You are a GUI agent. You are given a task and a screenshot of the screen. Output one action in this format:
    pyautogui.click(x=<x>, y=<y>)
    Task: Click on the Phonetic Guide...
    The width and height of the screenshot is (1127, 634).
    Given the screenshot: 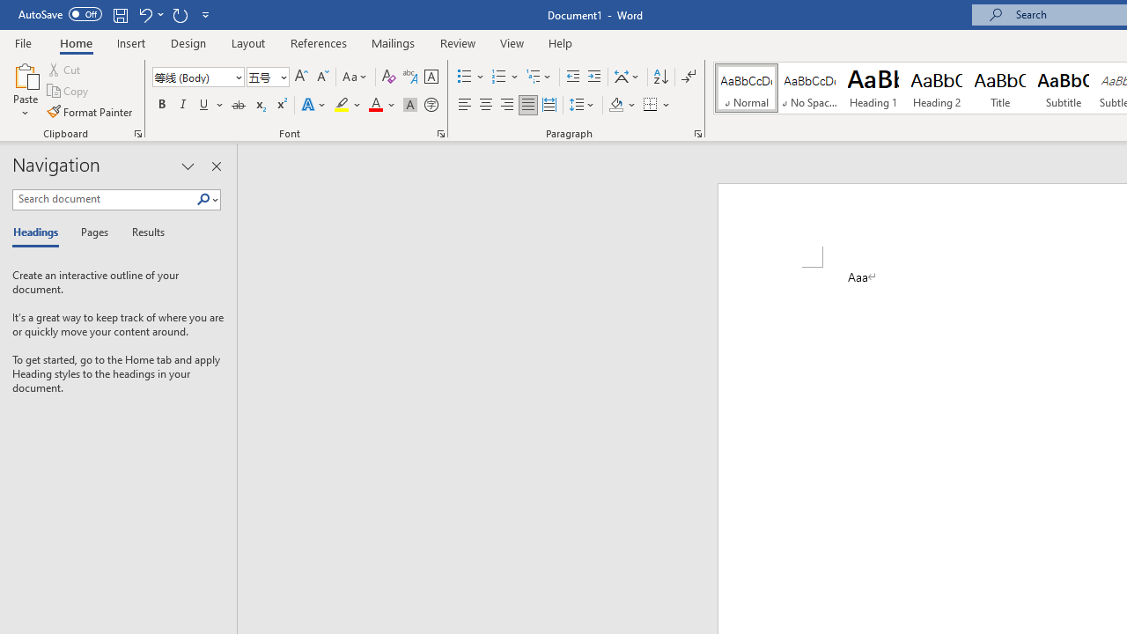 What is the action you would take?
    pyautogui.click(x=410, y=77)
    